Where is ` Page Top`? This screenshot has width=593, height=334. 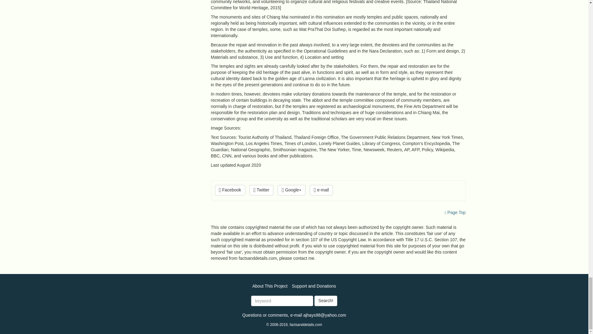
 Page Top is located at coordinates (455, 212).